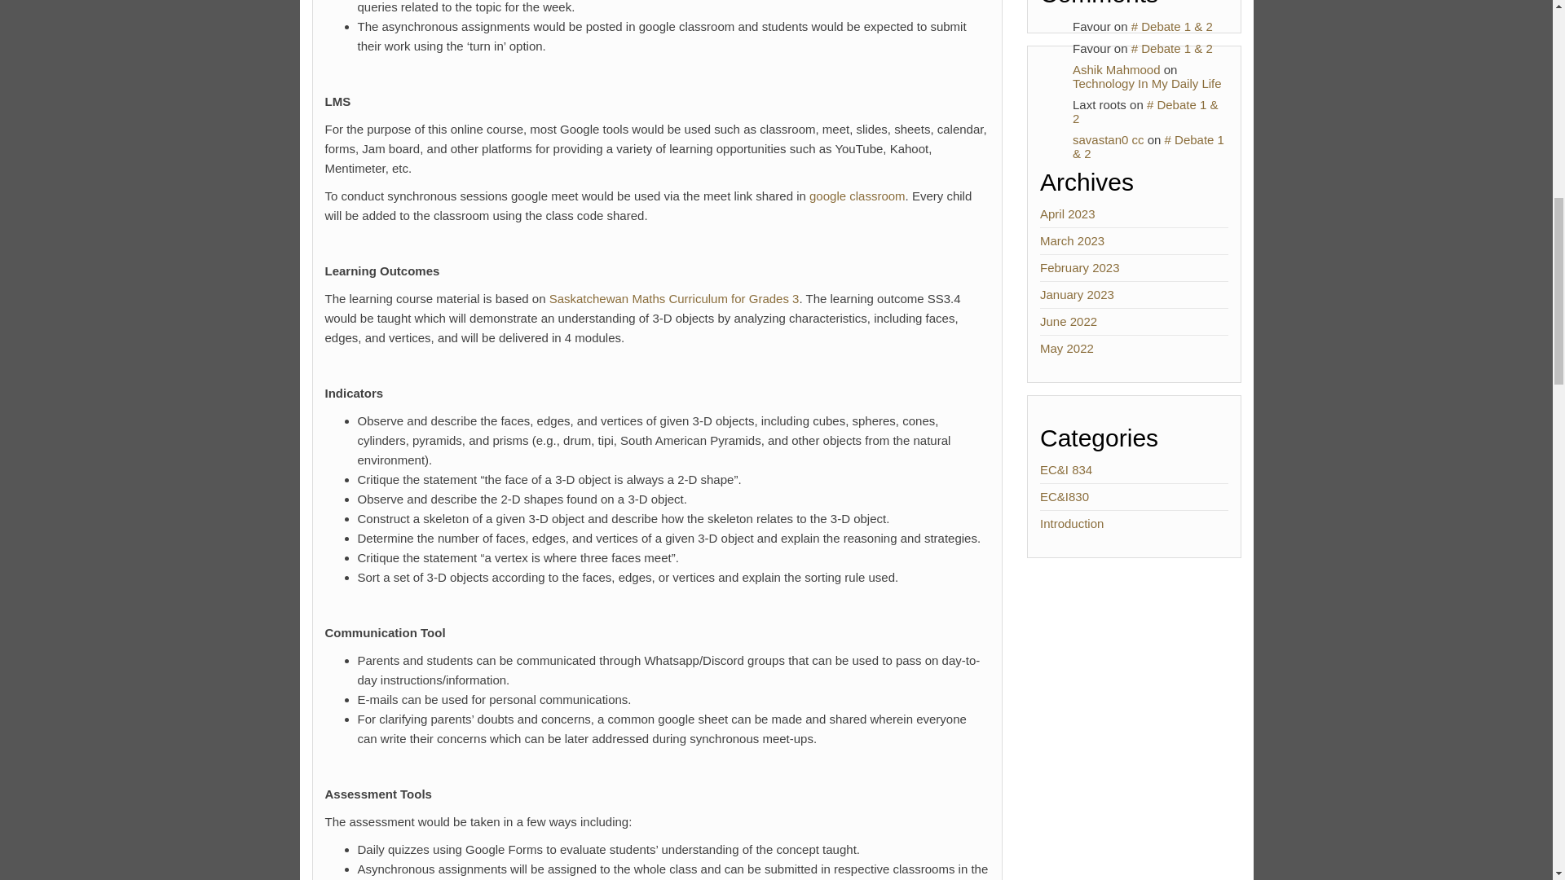  Describe the element at coordinates (857, 196) in the screenshot. I see `google classroom` at that location.